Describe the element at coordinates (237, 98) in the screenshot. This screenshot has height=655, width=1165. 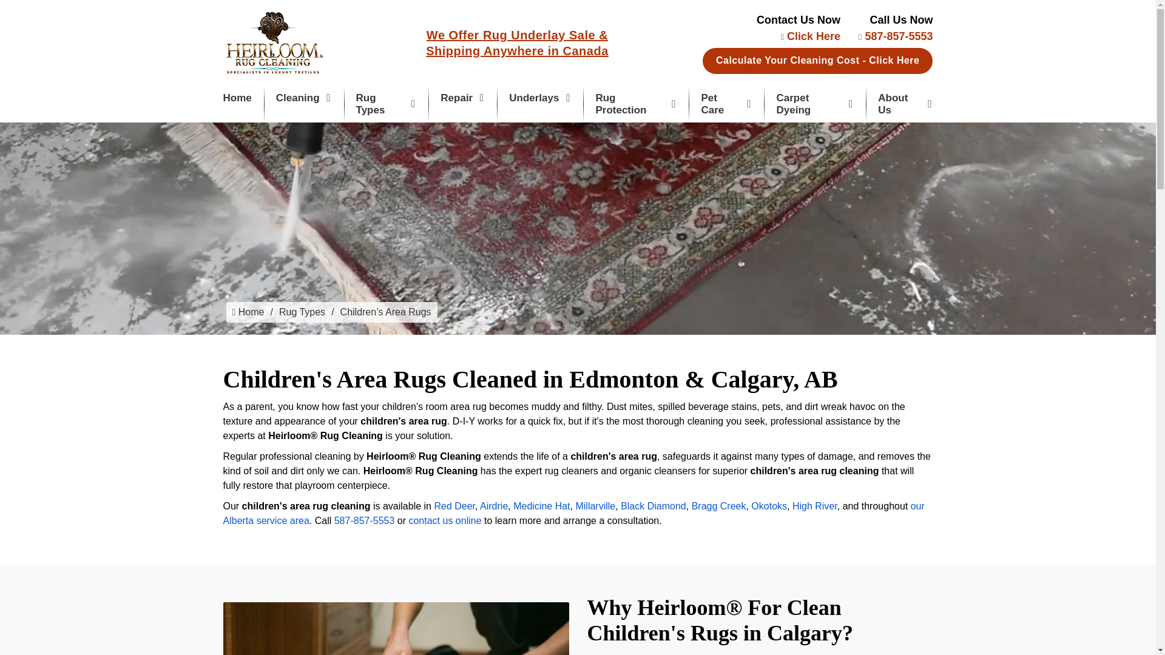
I see `Home` at that location.